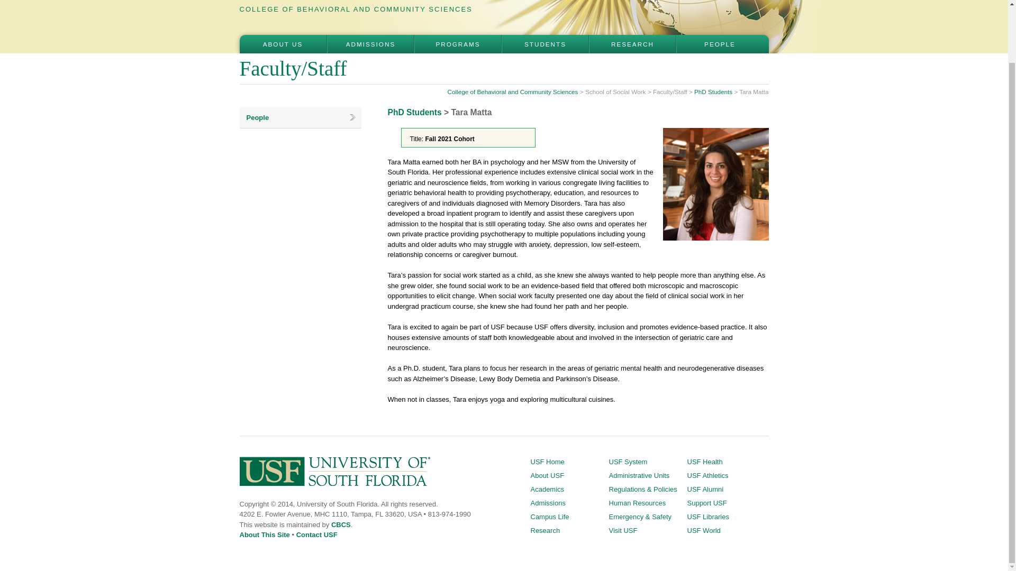  I want to click on Admissions, so click(547, 503).